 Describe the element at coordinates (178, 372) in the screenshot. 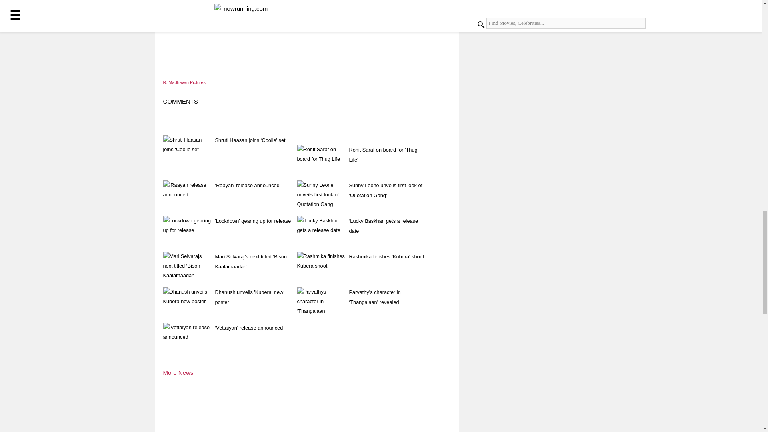

I see `More News` at that location.